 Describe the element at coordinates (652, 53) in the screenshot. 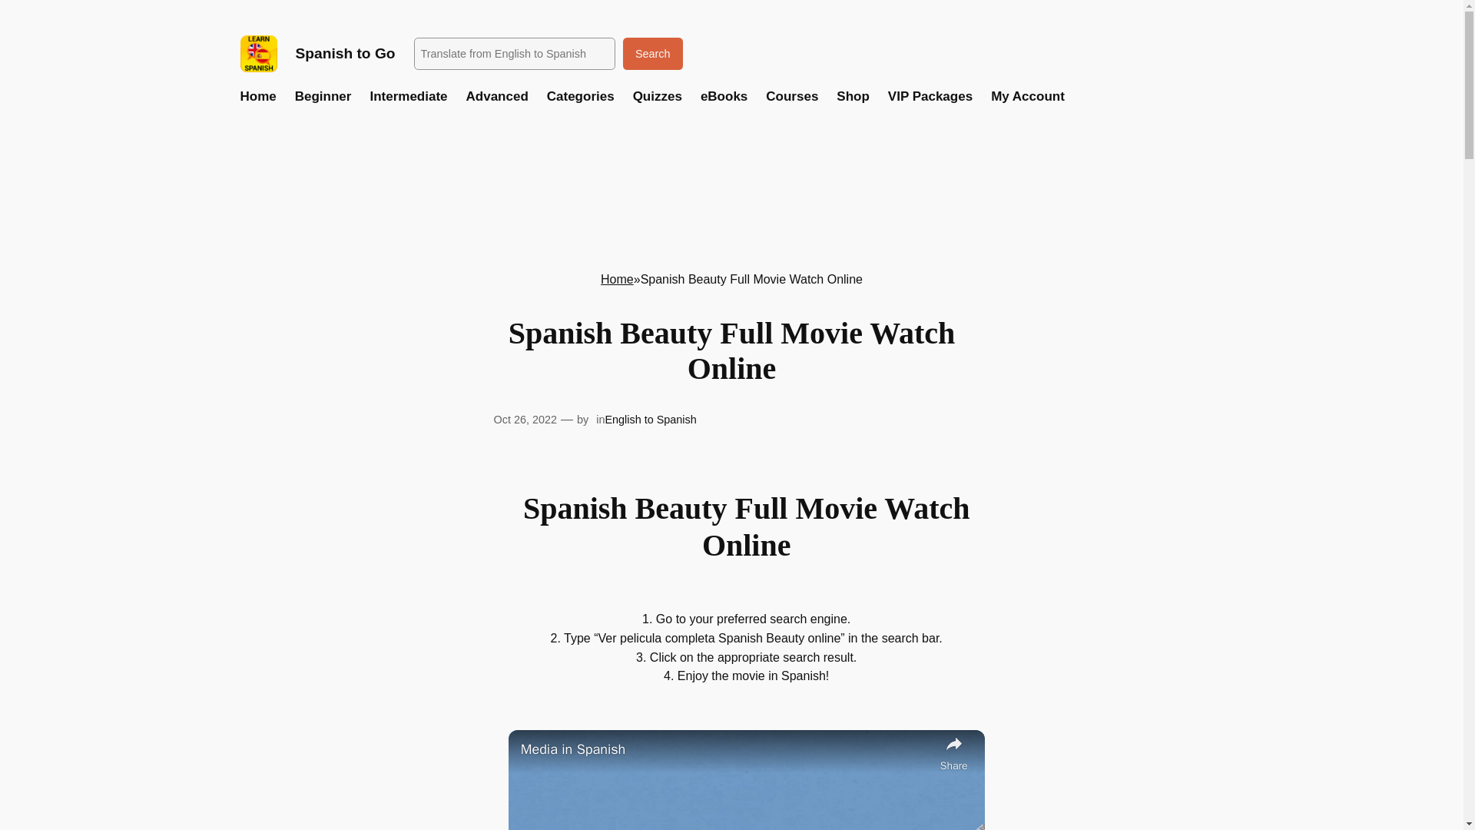

I see `Search` at that location.